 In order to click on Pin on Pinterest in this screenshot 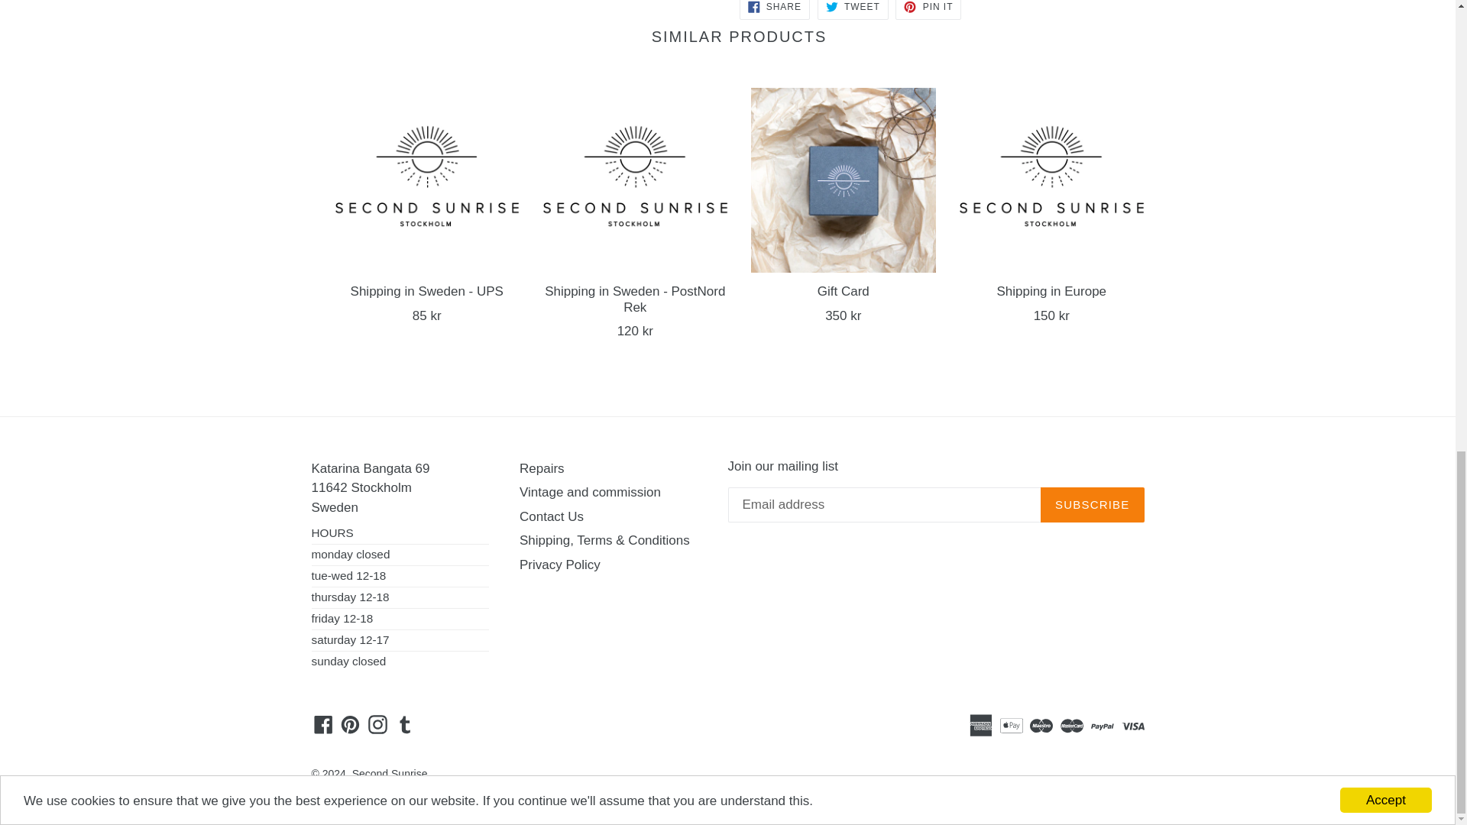, I will do `click(928, 9)`.